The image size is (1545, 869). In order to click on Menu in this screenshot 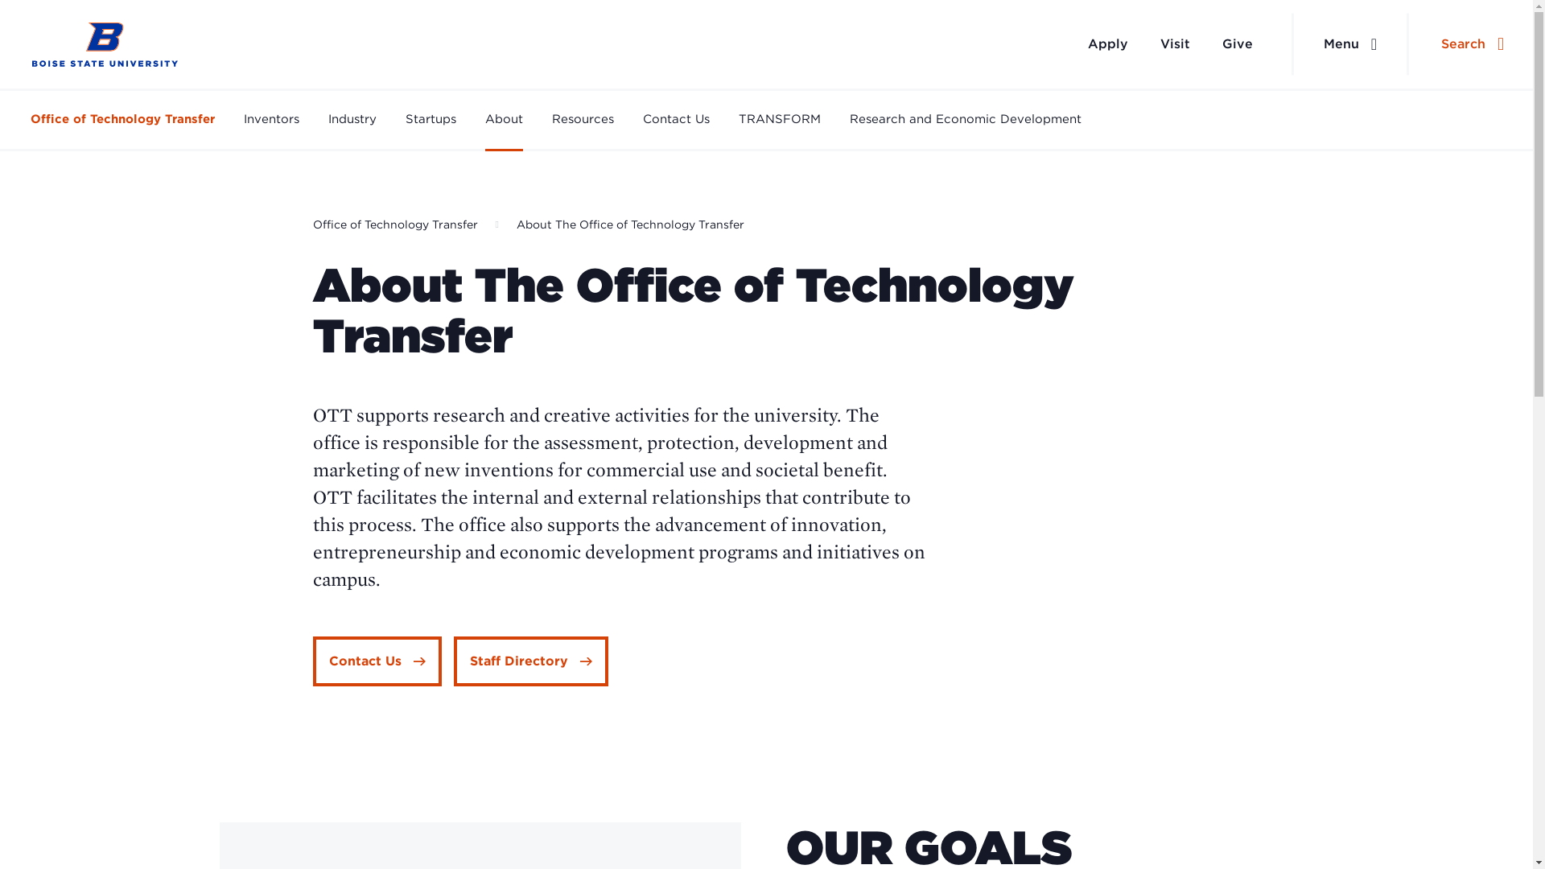, I will do `click(1350, 44)`.